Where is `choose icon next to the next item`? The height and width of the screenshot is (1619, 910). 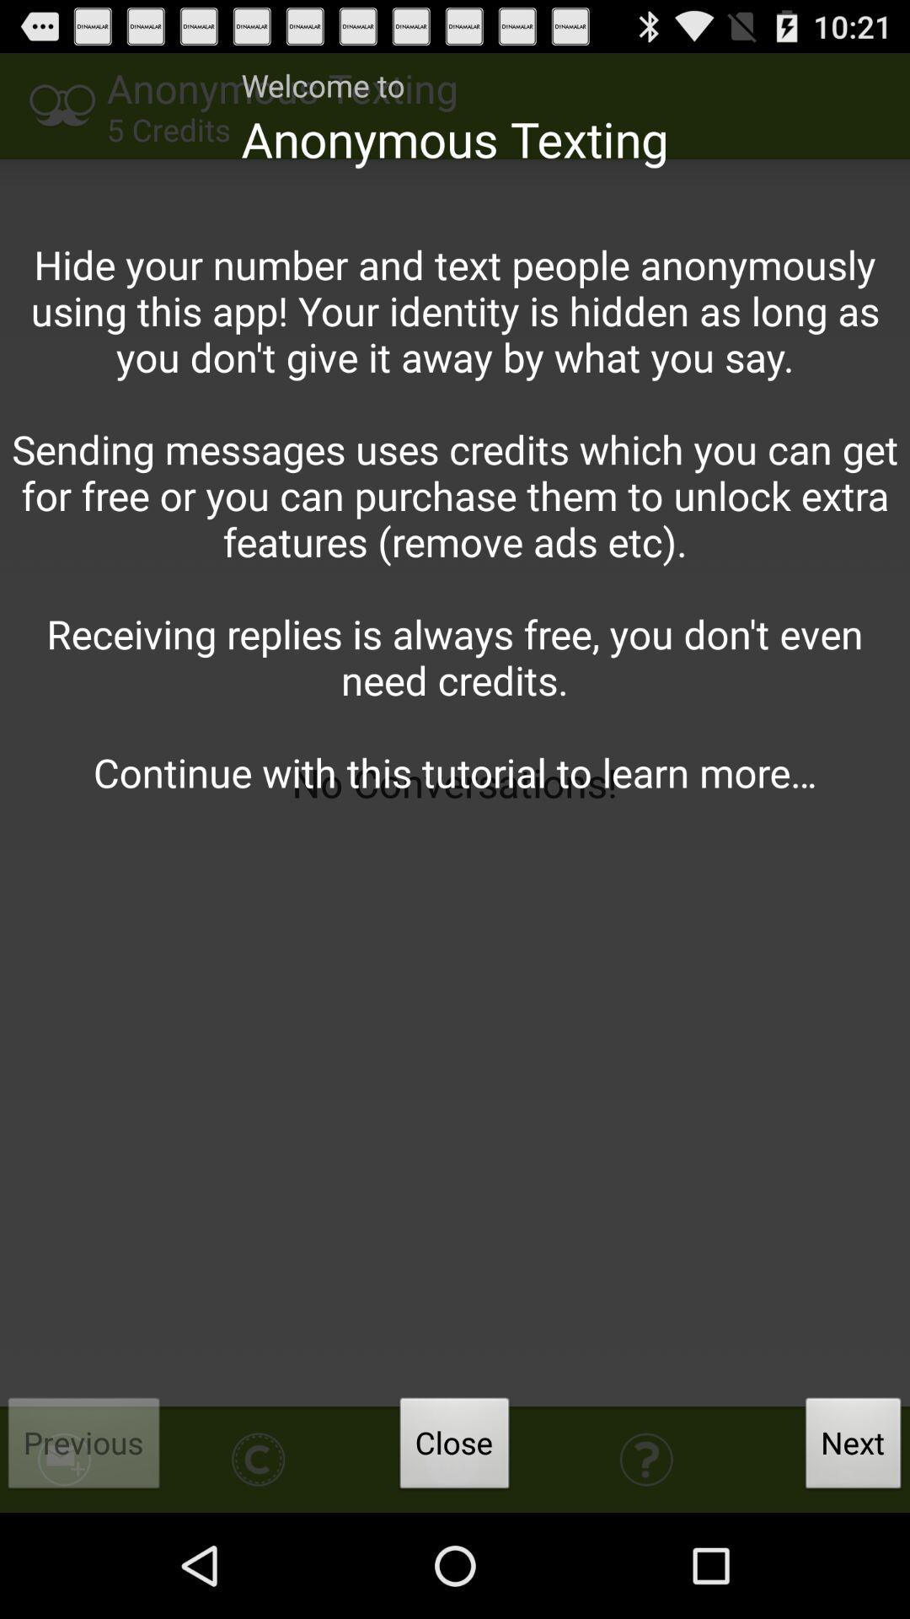
choose icon next to the next item is located at coordinates (454, 1448).